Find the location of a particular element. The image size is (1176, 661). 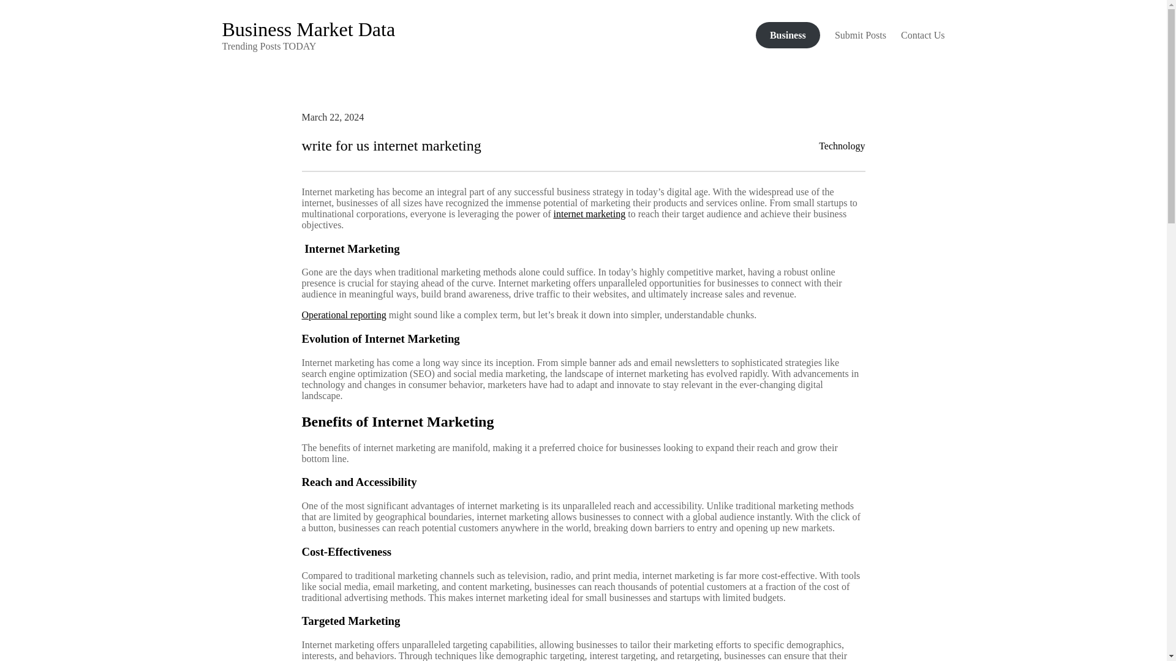

Business Market Data is located at coordinates (309, 29).